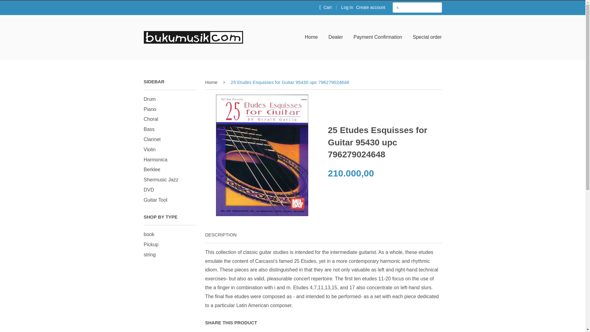 This screenshot has height=332, width=590. I want to click on Payment Confirmation, so click(377, 37).